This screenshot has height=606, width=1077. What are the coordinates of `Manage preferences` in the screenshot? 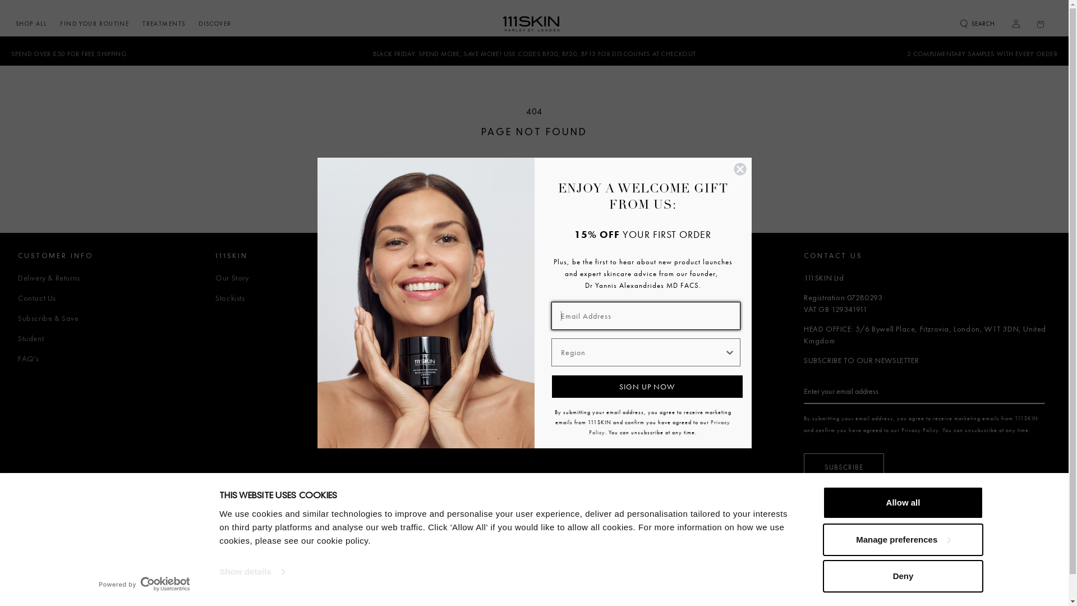 It's located at (903, 539).